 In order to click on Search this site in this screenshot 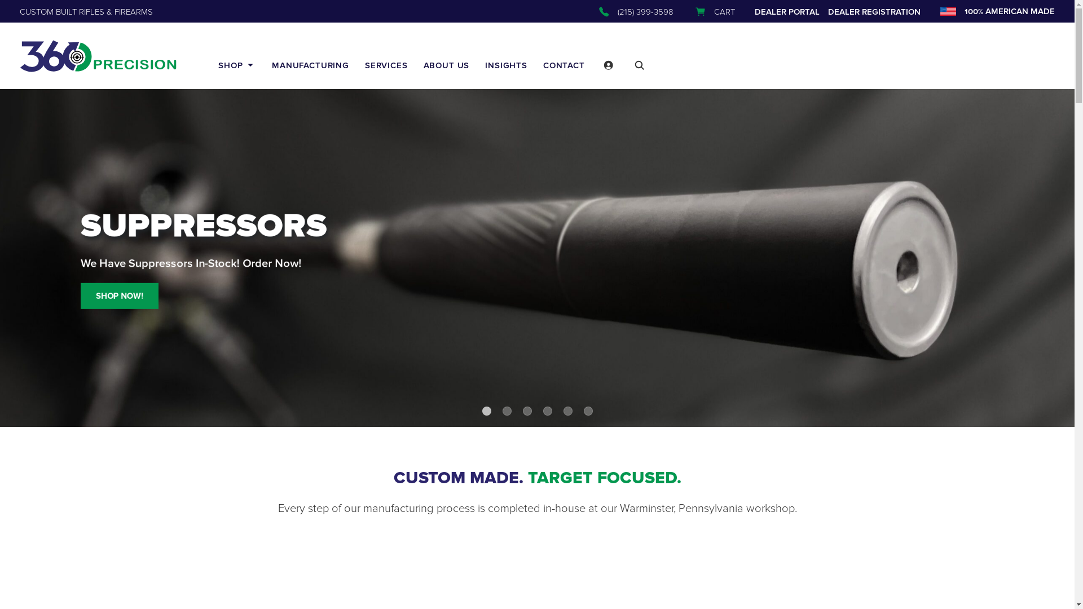, I will do `click(640, 65)`.